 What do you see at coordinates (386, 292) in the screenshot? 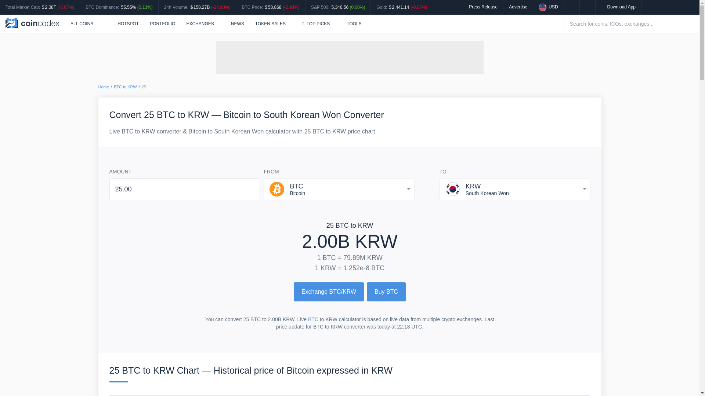
I see `Buy BTC` at bounding box center [386, 292].